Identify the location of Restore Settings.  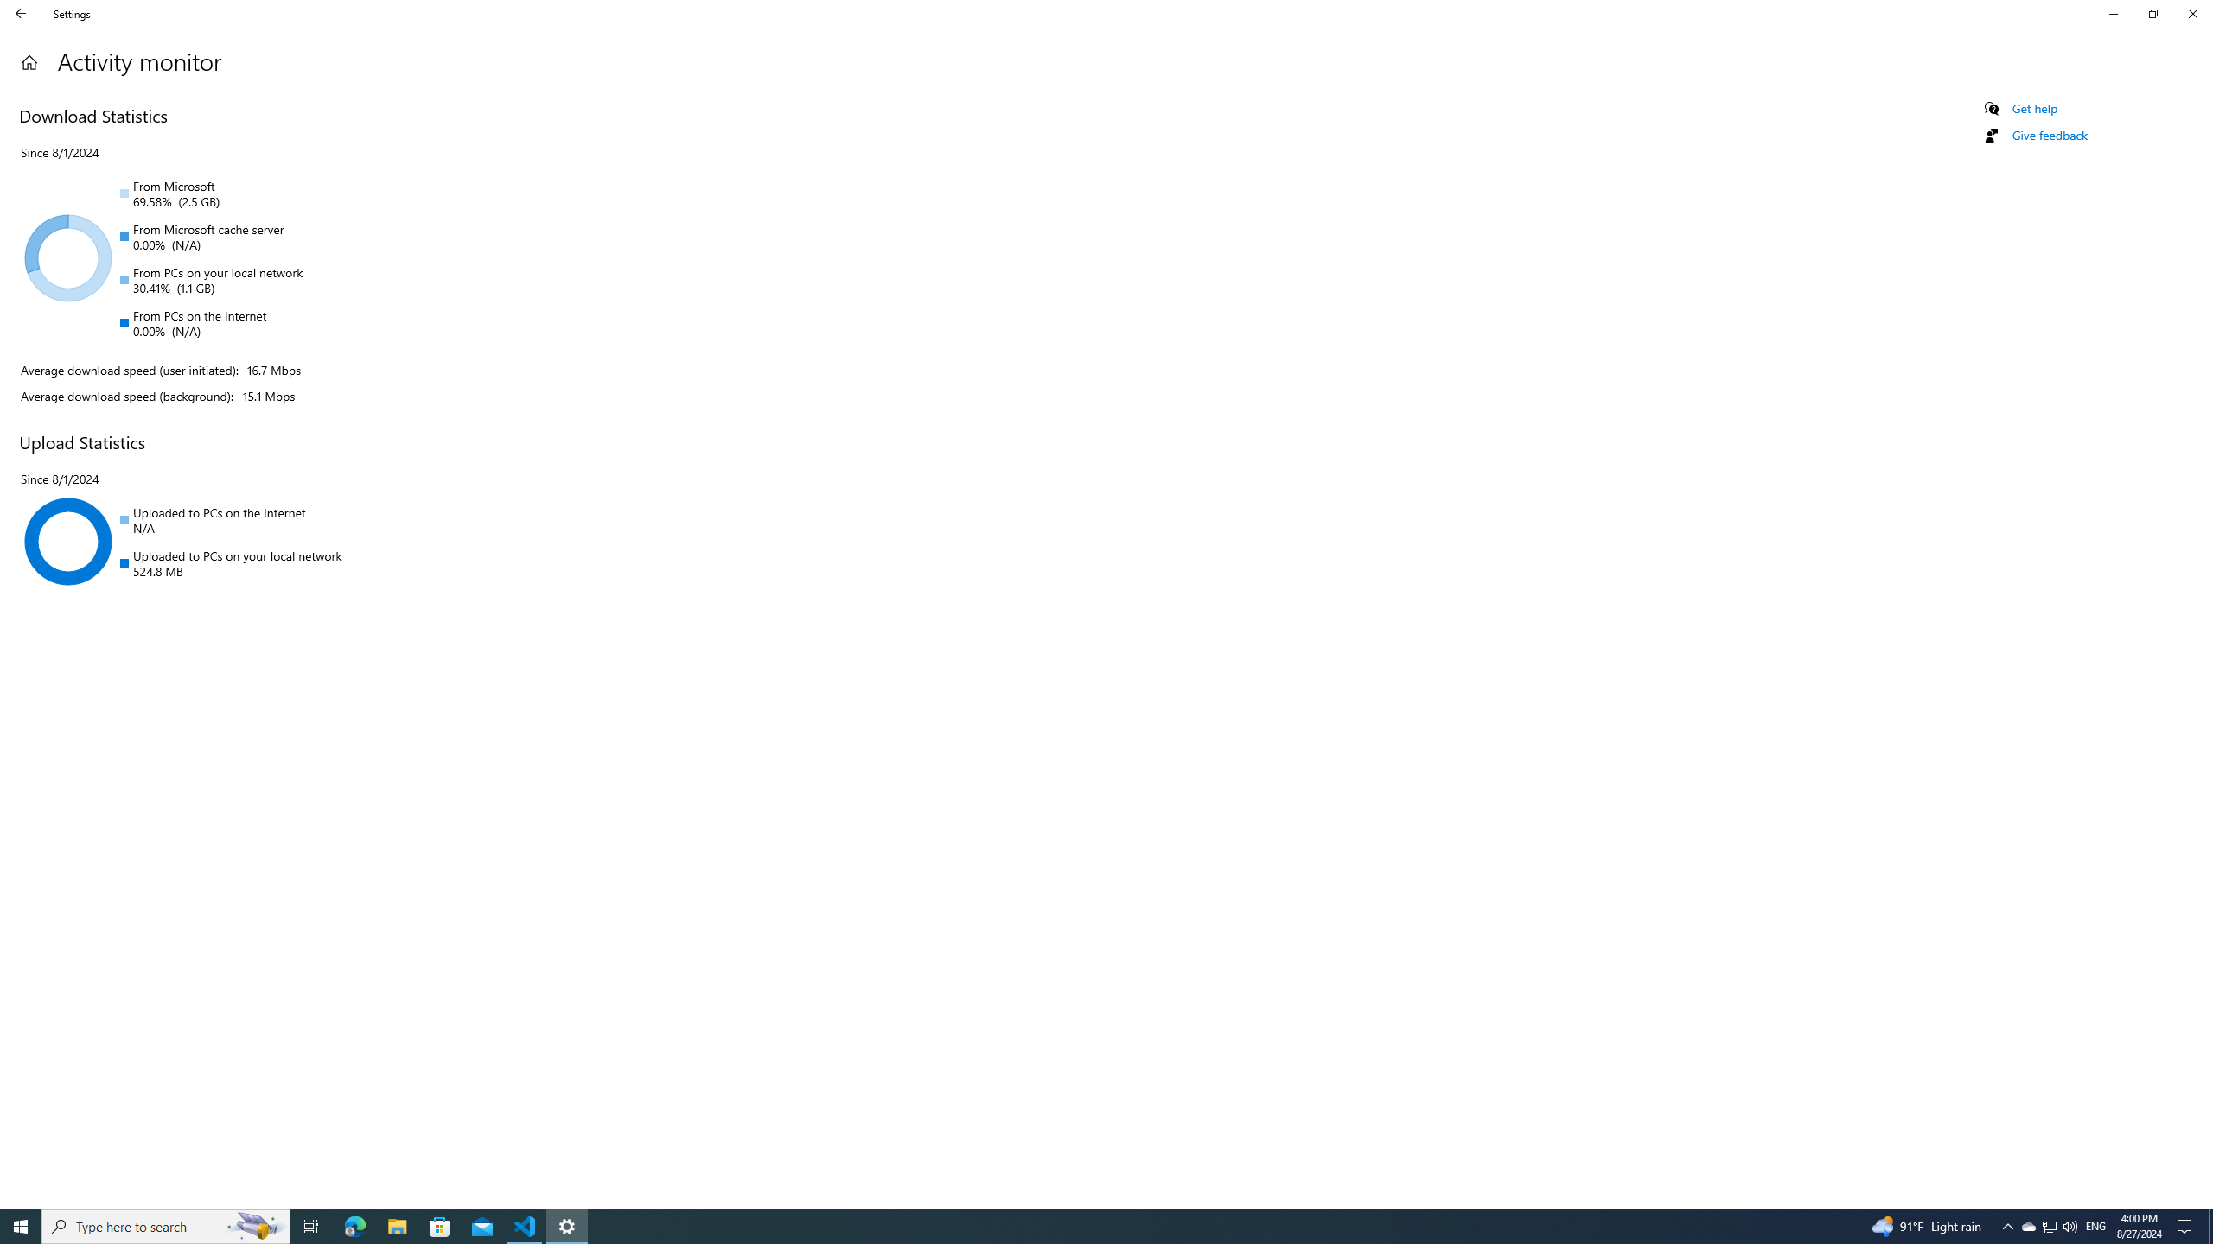
(2152, 14).